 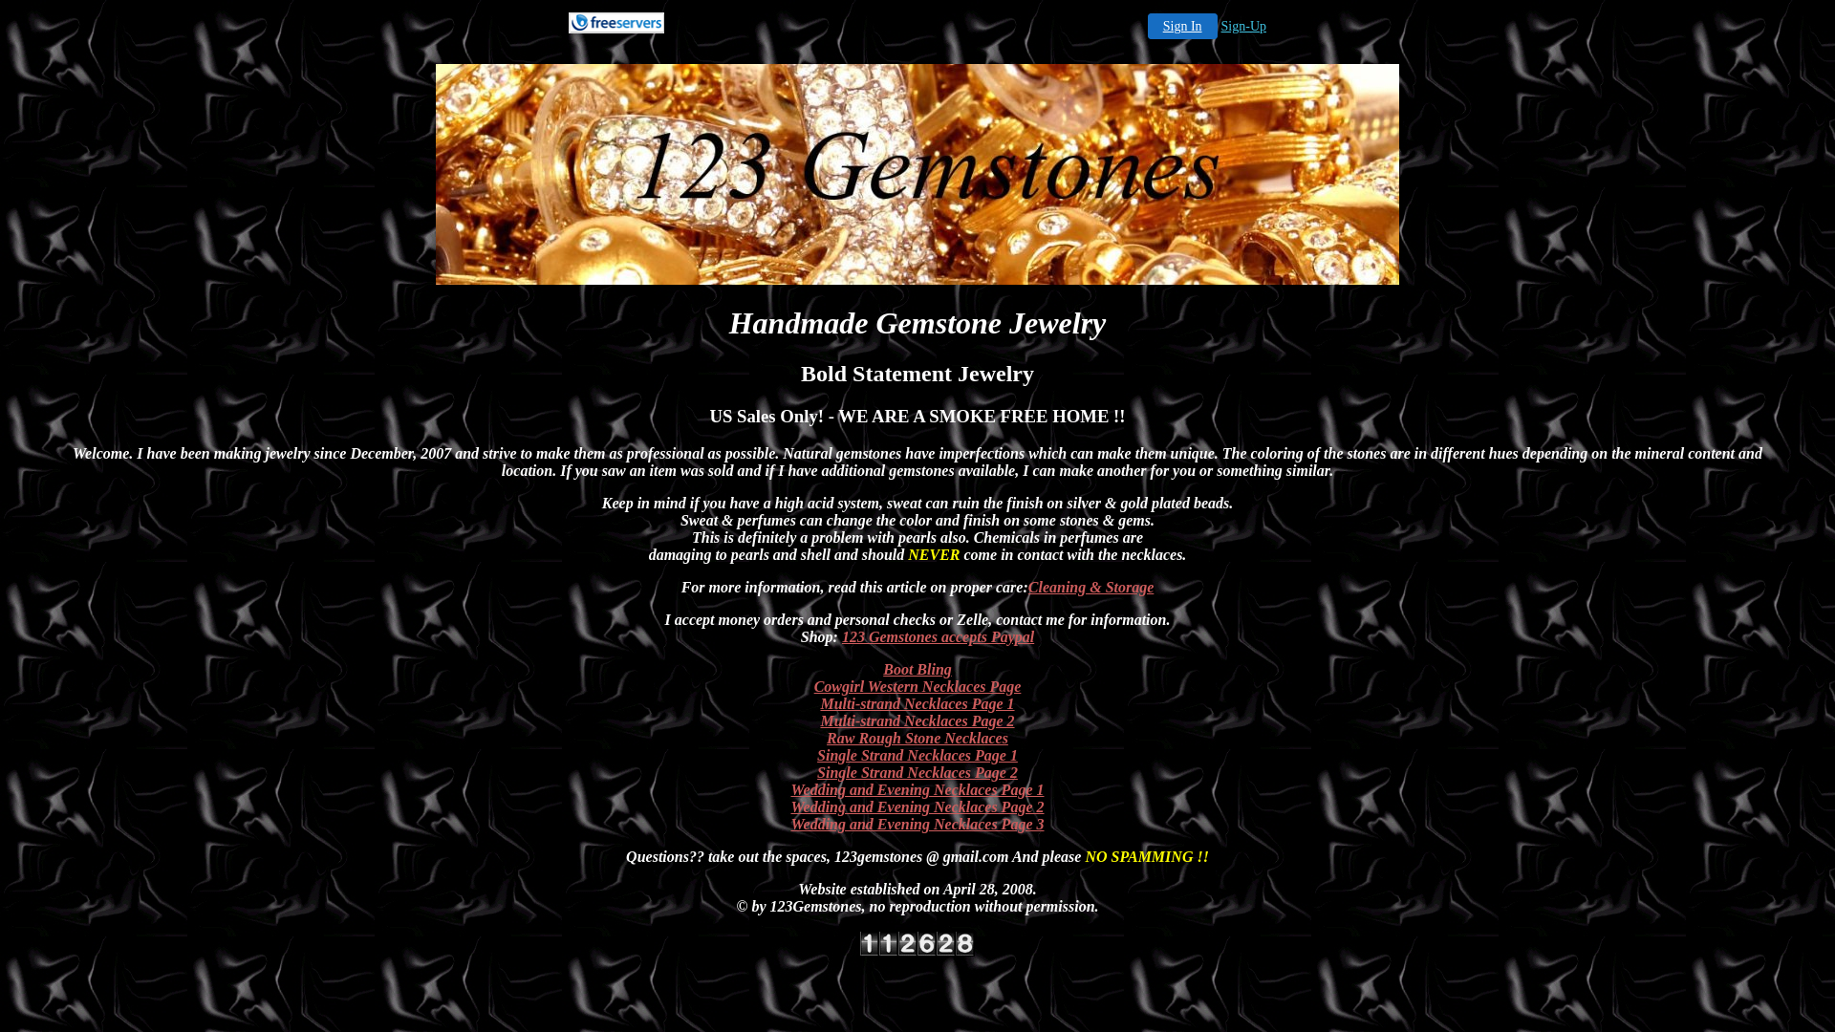 What do you see at coordinates (917, 738) in the screenshot?
I see `Raw Rough Stone Necklaces` at bounding box center [917, 738].